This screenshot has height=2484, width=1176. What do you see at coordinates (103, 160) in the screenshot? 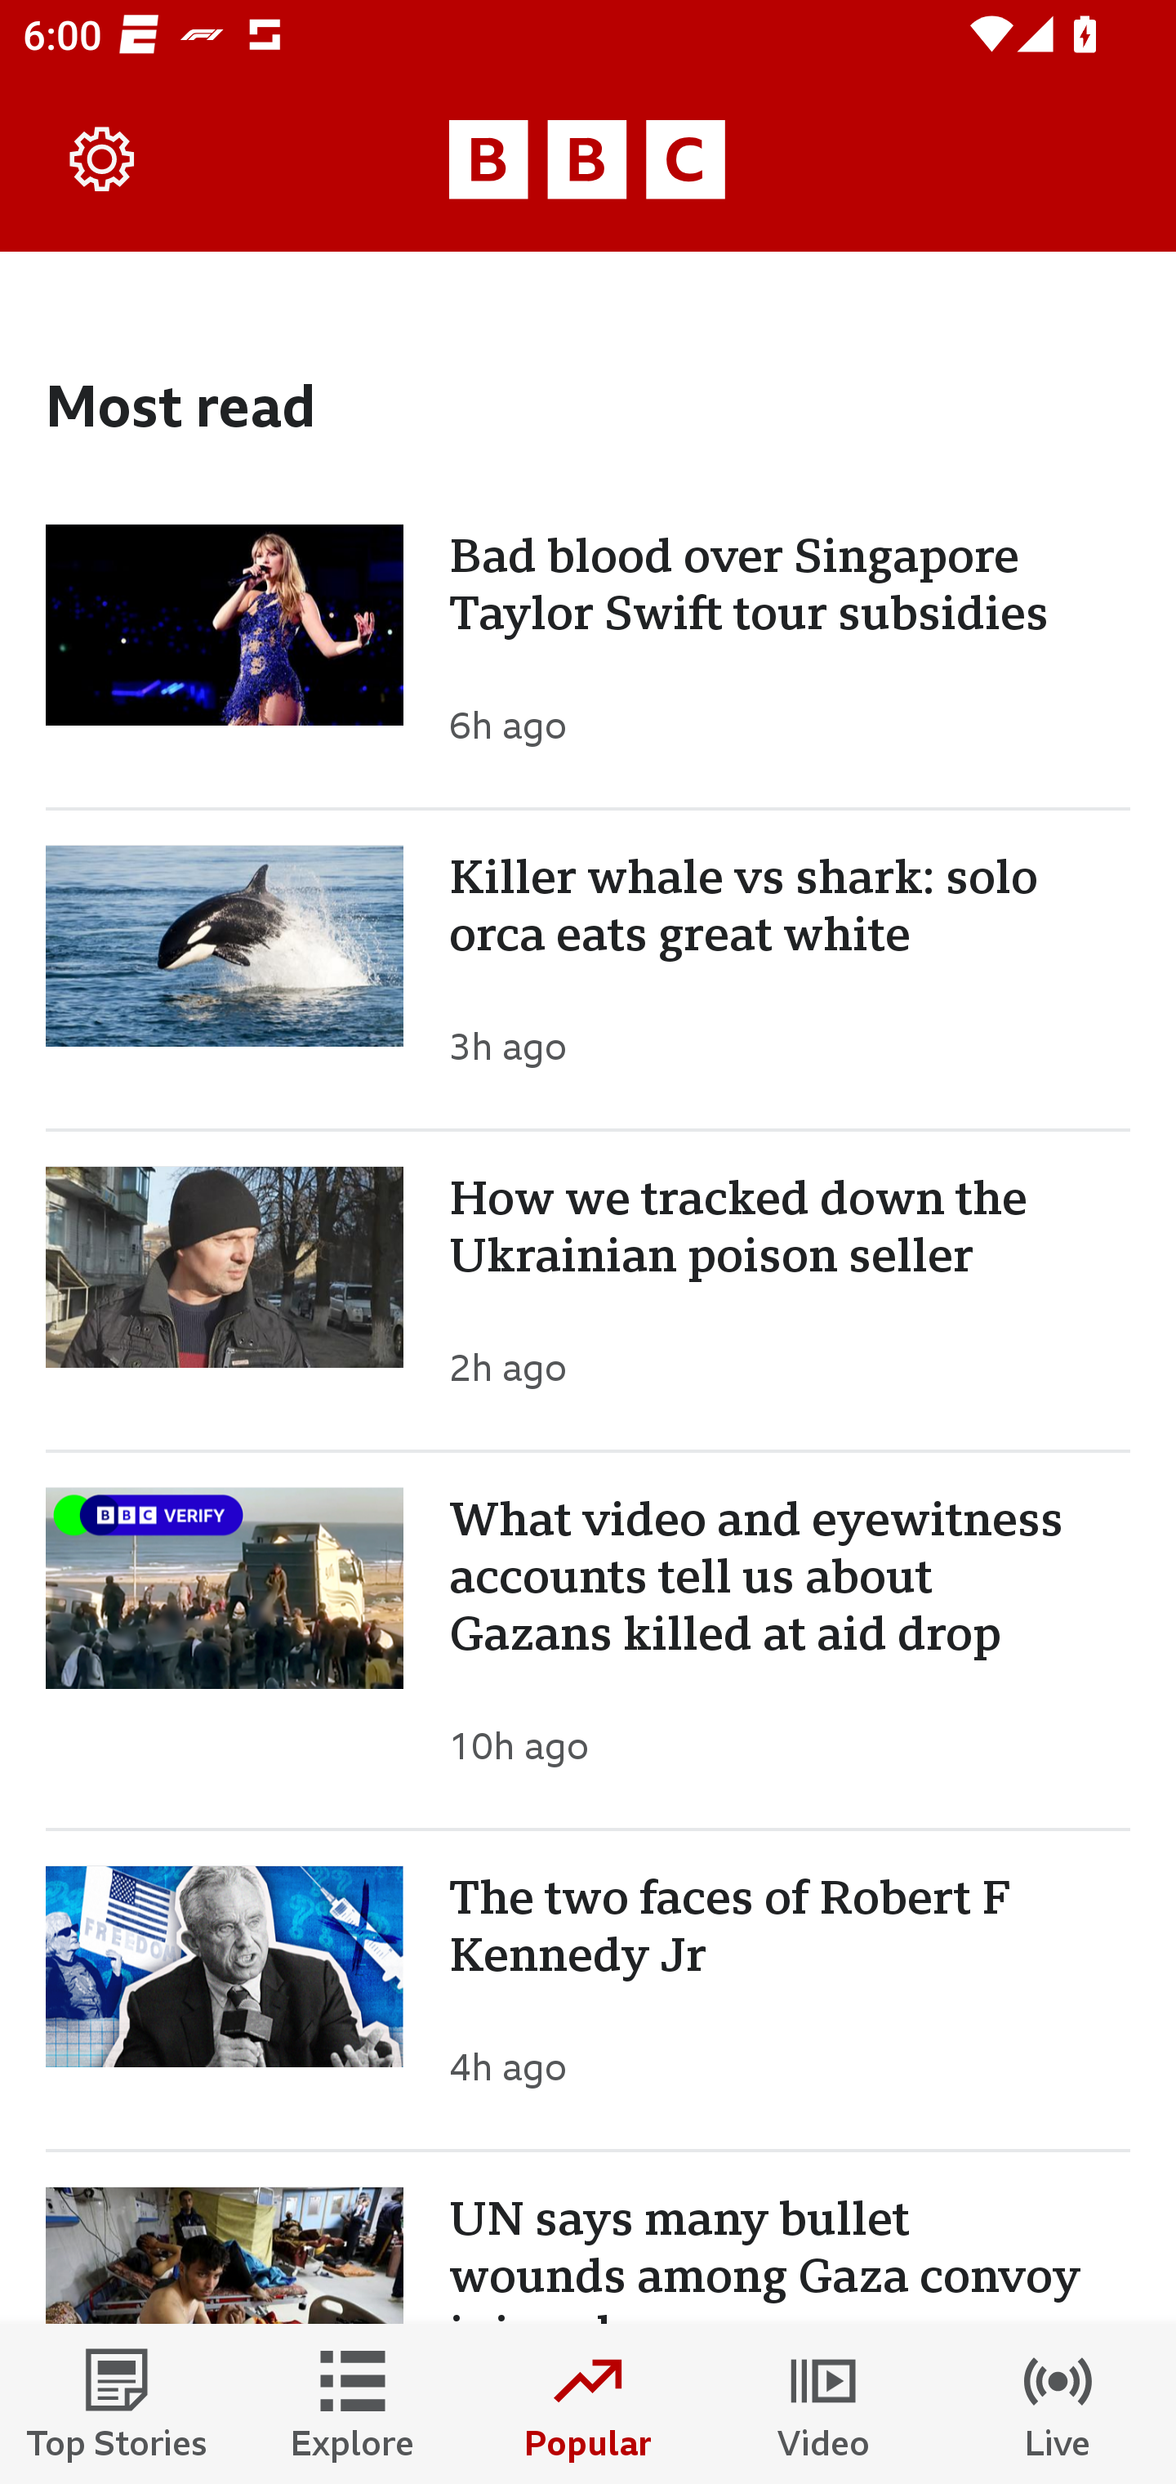
I see `Settings` at bounding box center [103, 160].